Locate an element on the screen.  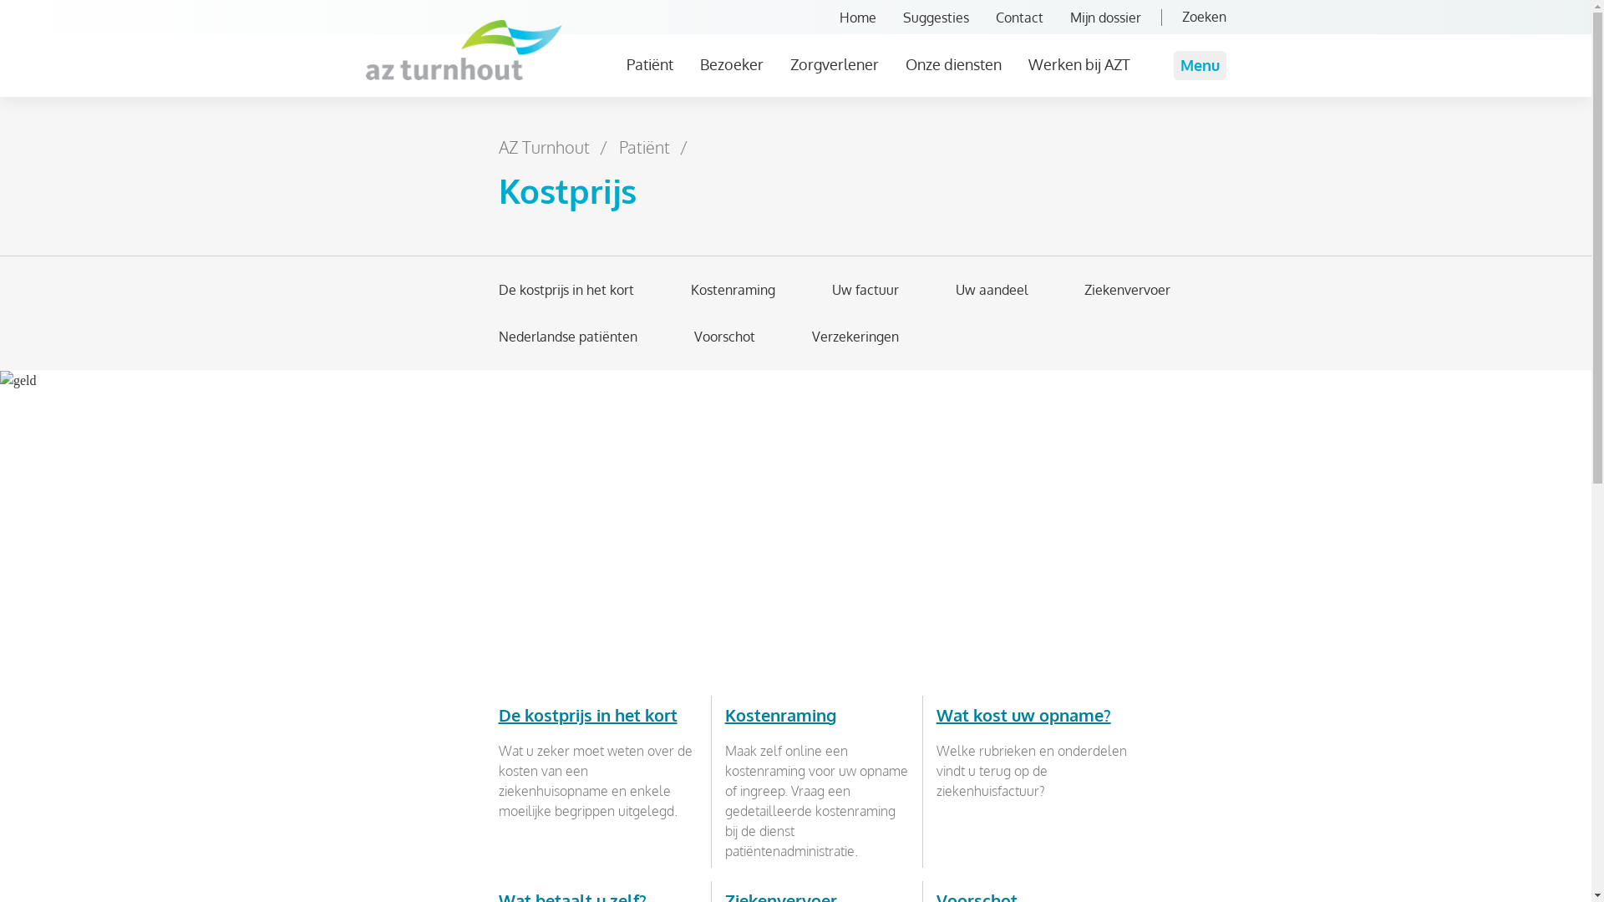
Agenda is located at coordinates (1055, 104).